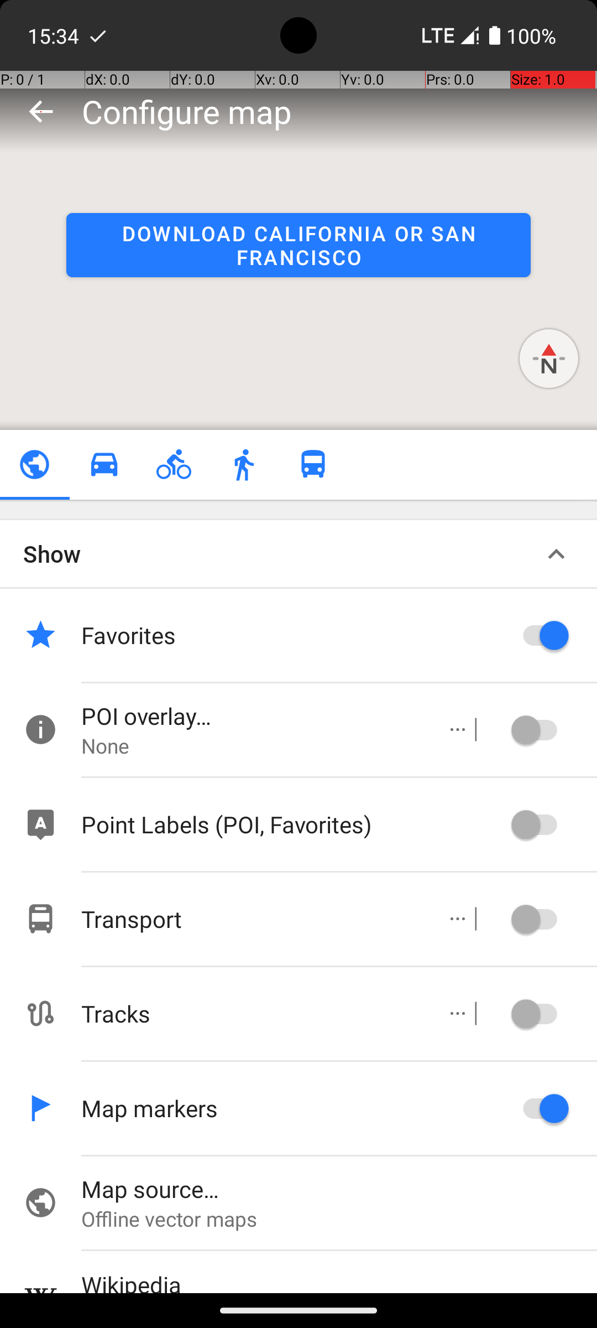  What do you see at coordinates (252, 716) in the screenshot?
I see `POI overlay…` at bounding box center [252, 716].